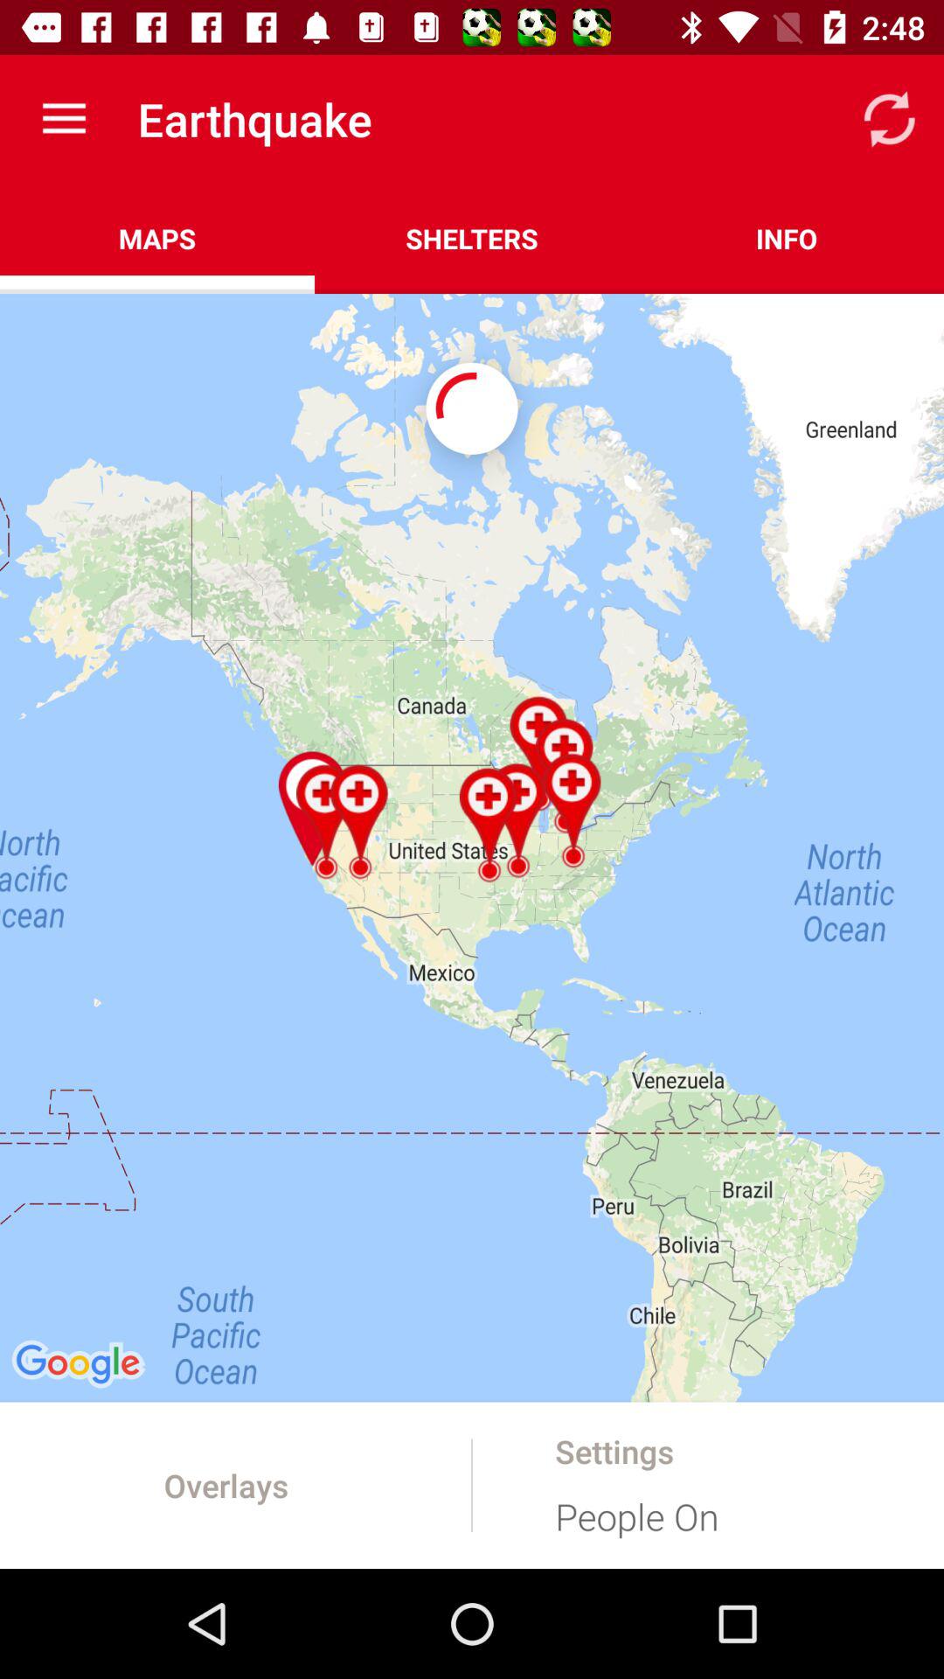 The height and width of the screenshot is (1679, 944). What do you see at coordinates (888, 119) in the screenshot?
I see `launch app above info item` at bounding box center [888, 119].